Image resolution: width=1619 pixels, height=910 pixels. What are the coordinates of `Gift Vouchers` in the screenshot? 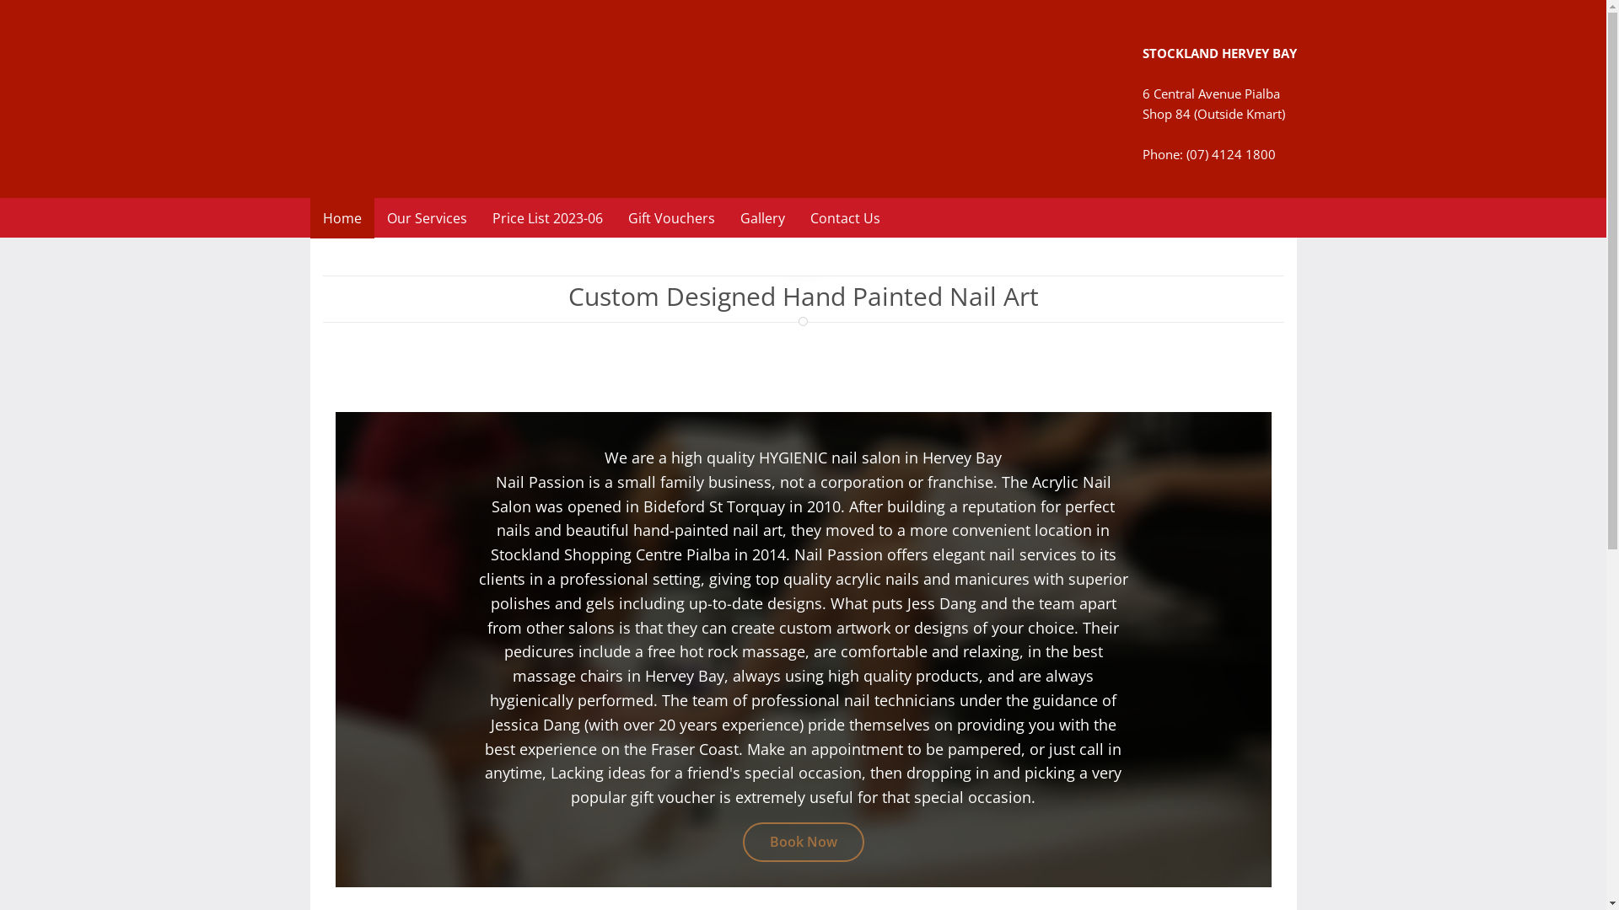 It's located at (671, 218).